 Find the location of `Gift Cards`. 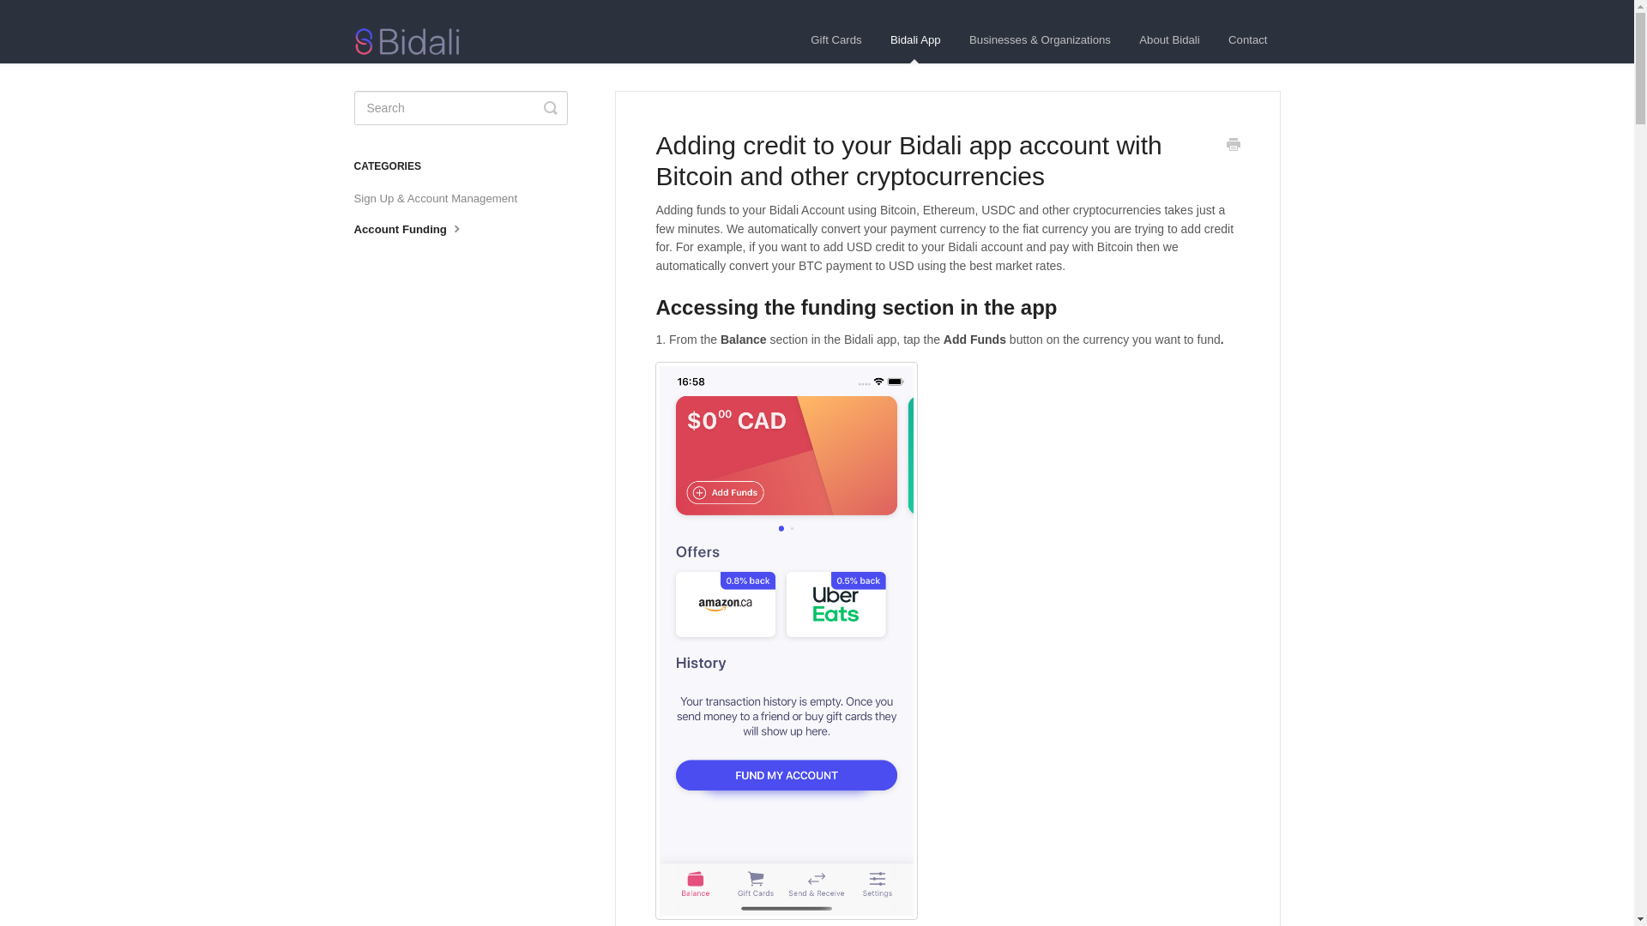

Gift Cards is located at coordinates (836, 40).